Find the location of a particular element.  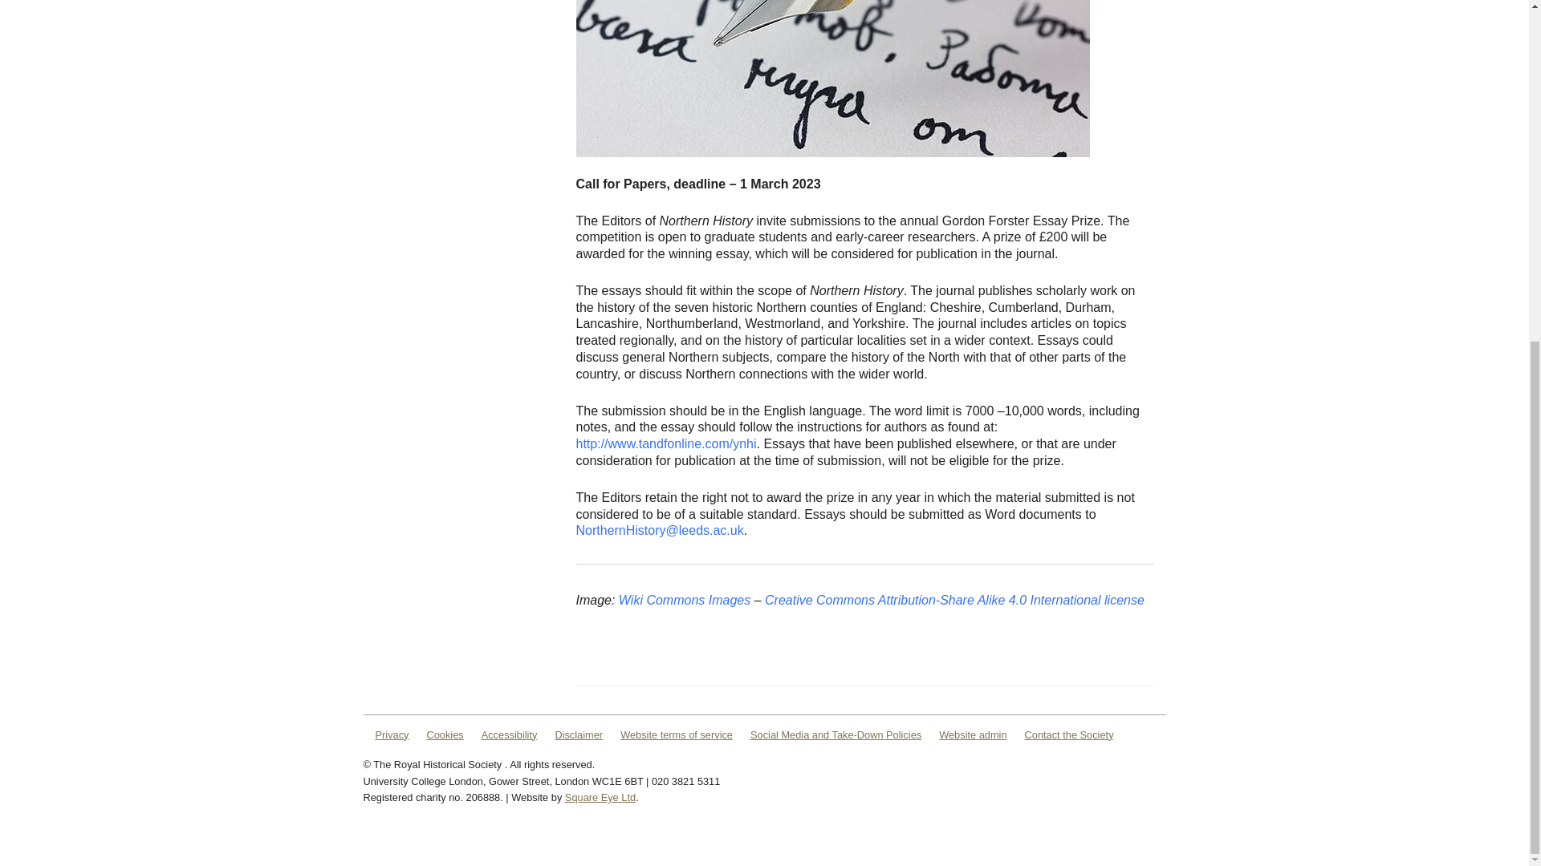

Website terms of service is located at coordinates (677, 734).